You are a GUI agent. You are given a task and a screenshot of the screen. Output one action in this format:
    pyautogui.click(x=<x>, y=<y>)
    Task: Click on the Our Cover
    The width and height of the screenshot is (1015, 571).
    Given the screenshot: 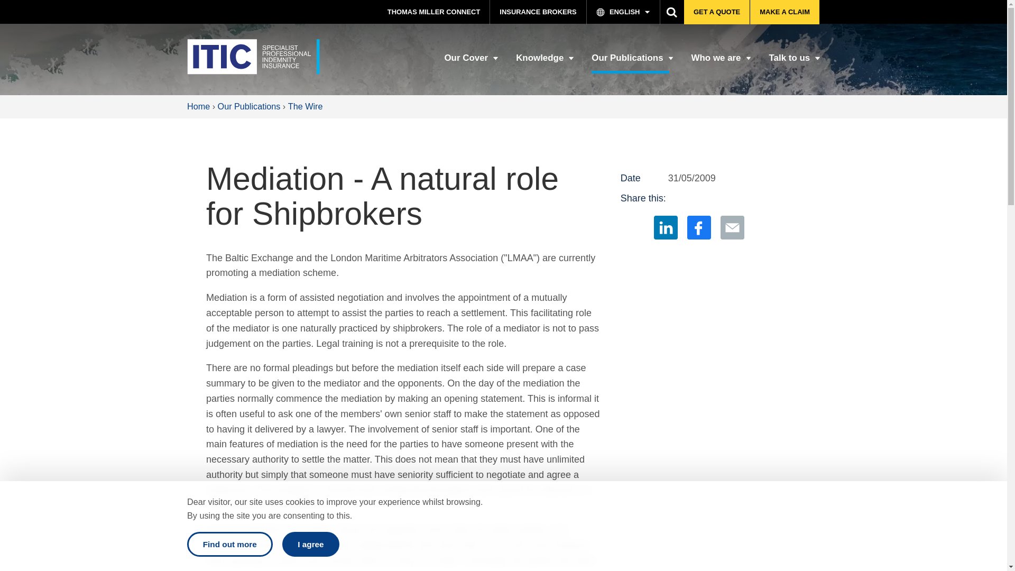 What is the action you would take?
    pyautogui.click(x=469, y=62)
    